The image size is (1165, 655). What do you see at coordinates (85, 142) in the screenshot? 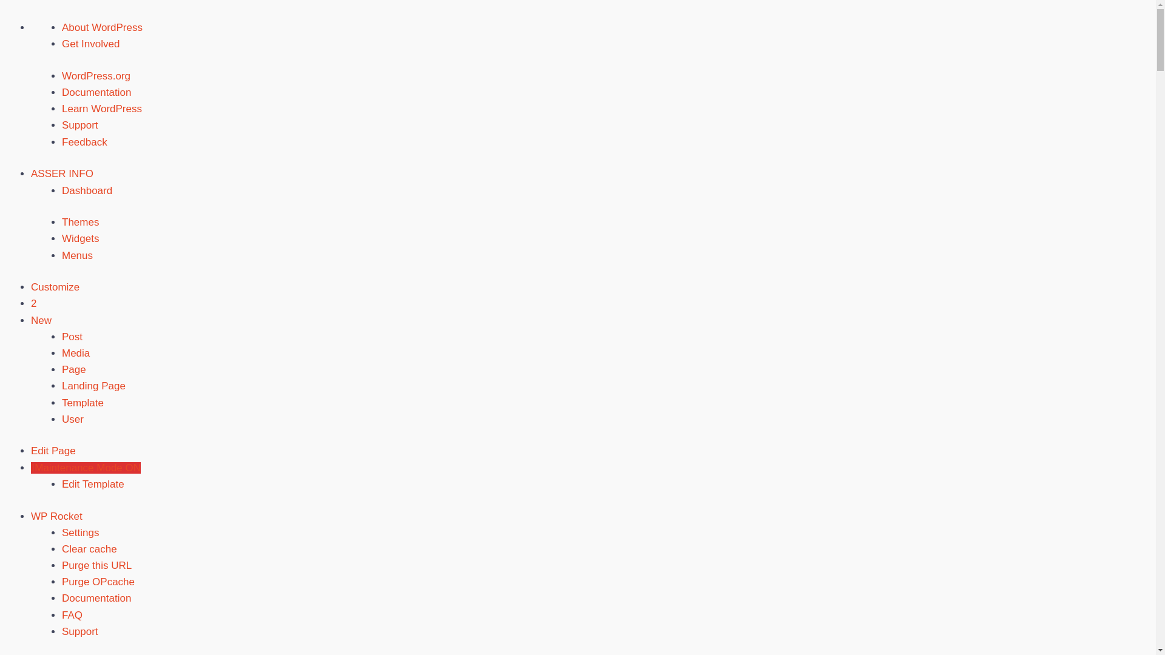
I see `Feedback` at bounding box center [85, 142].